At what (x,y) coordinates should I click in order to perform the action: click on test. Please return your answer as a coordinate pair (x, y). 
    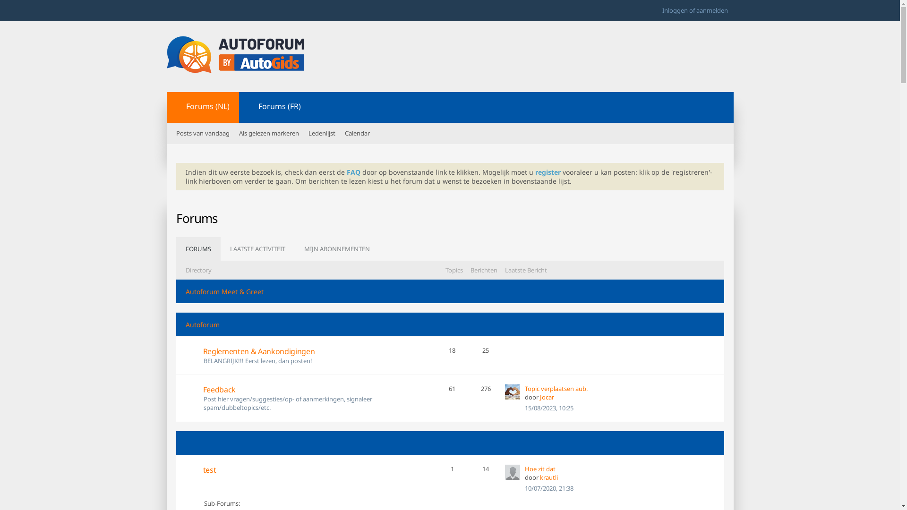
    Looking at the image, I should click on (301, 470).